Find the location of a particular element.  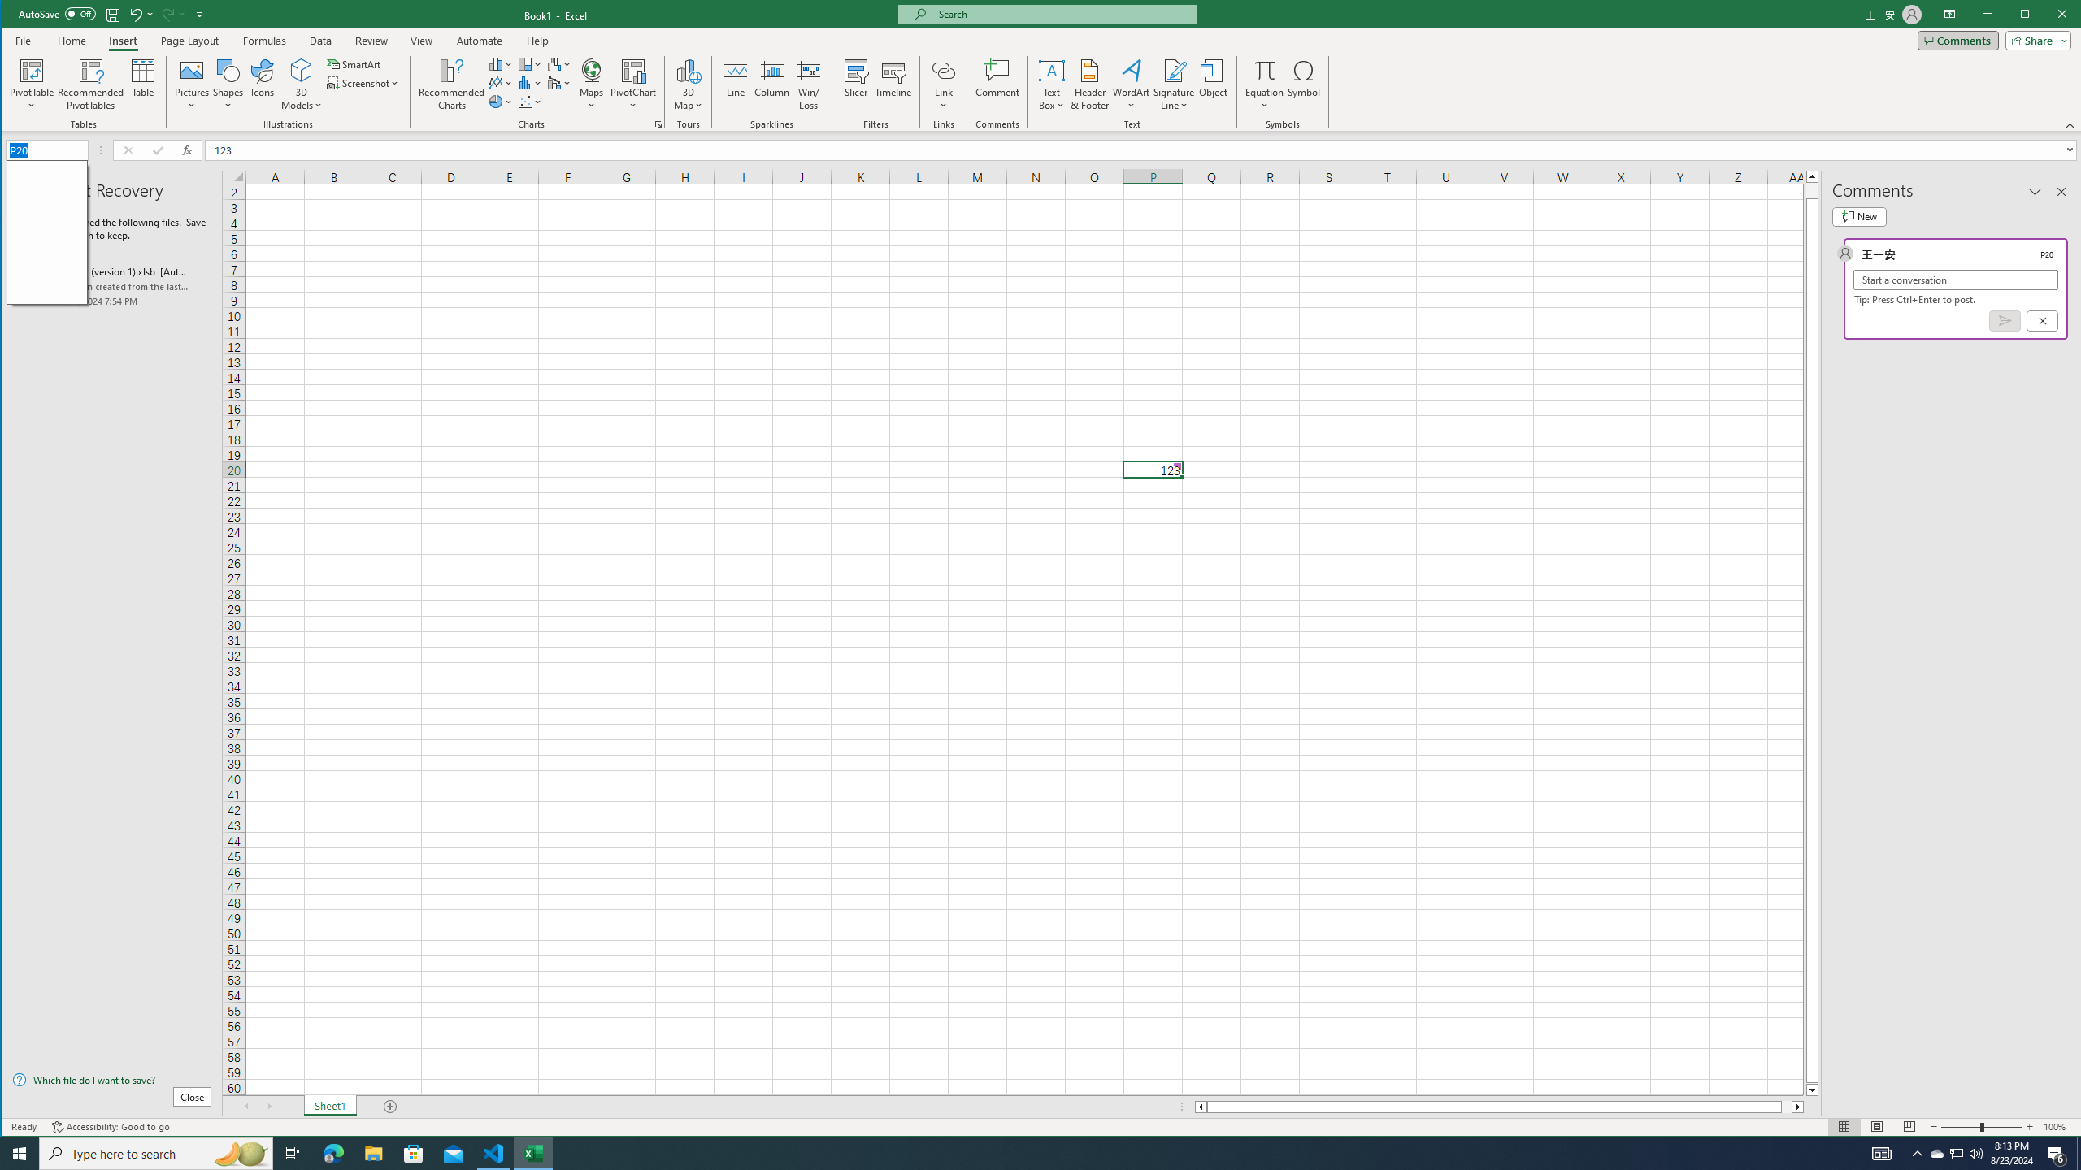

Insert Pie or Doughnut Chart is located at coordinates (501, 101).